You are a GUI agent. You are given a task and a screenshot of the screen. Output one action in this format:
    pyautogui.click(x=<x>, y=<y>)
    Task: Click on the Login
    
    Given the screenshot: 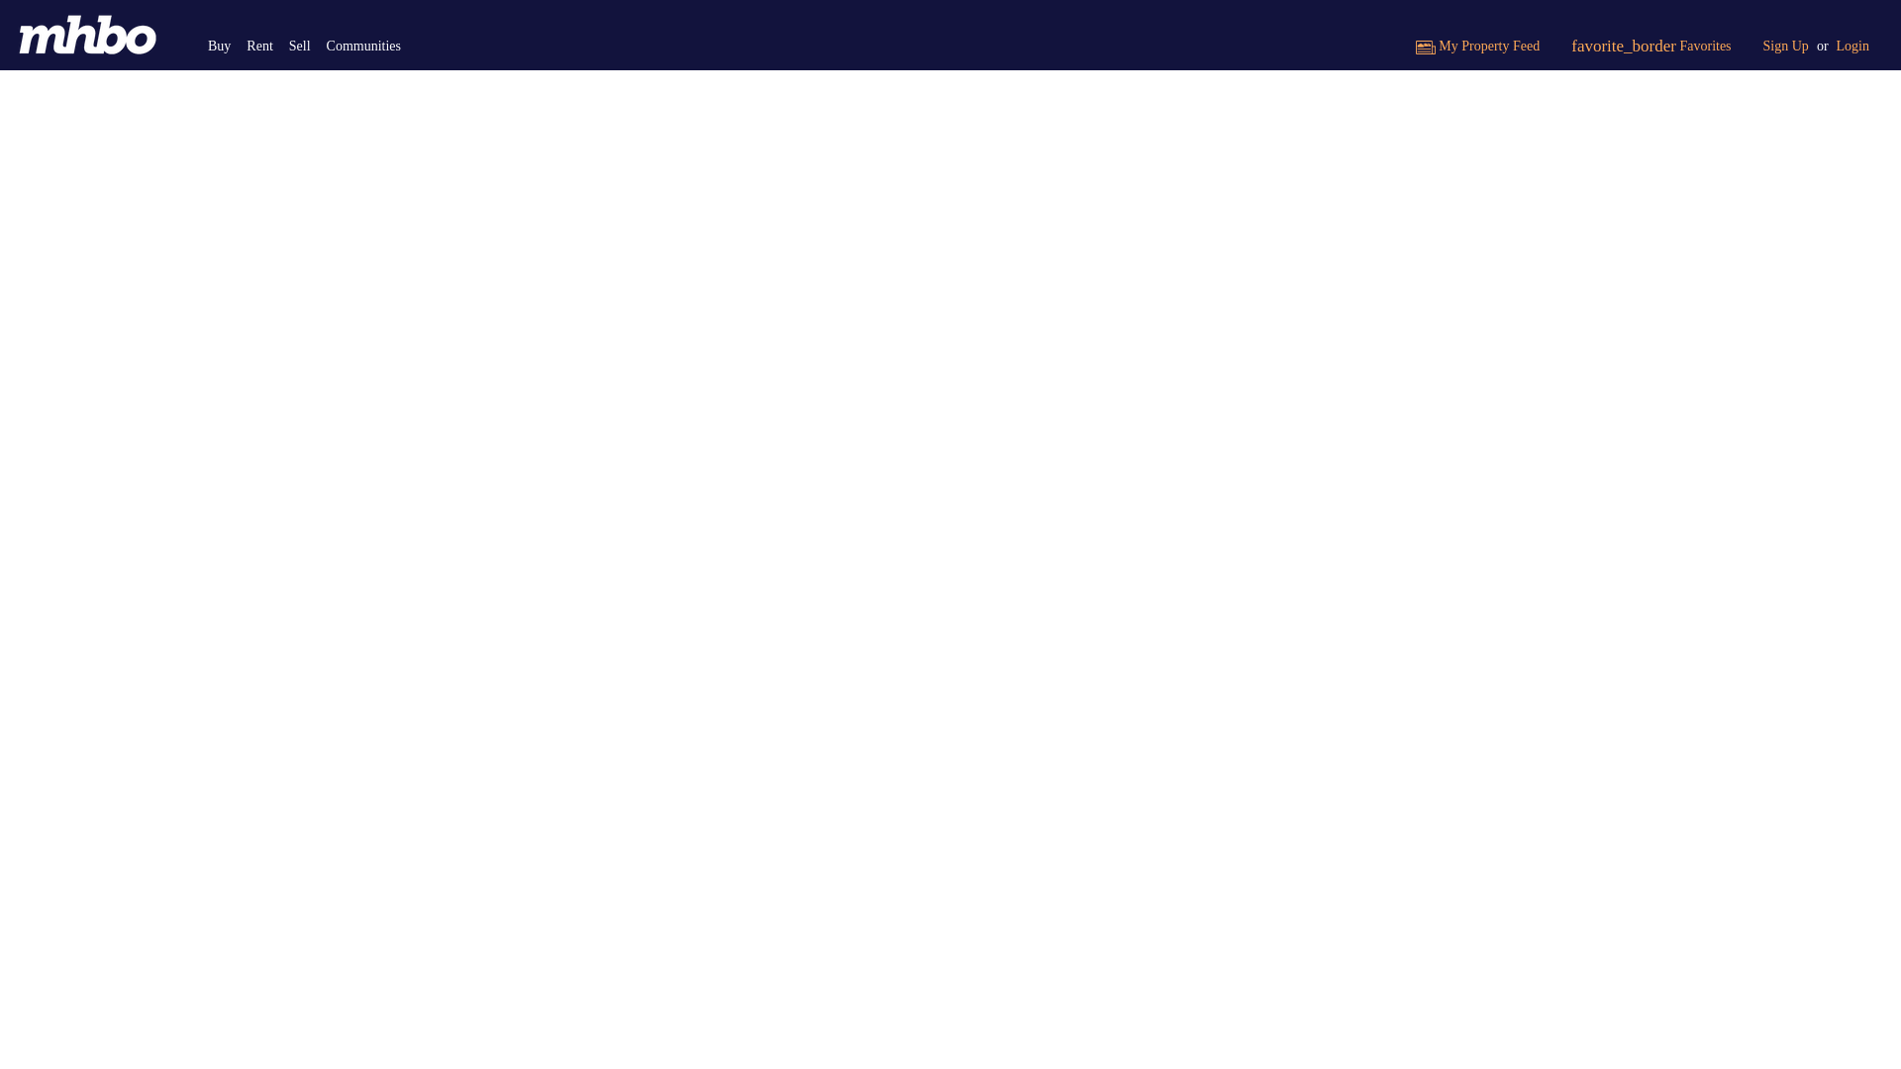 What is the action you would take?
    pyautogui.click(x=1853, y=46)
    